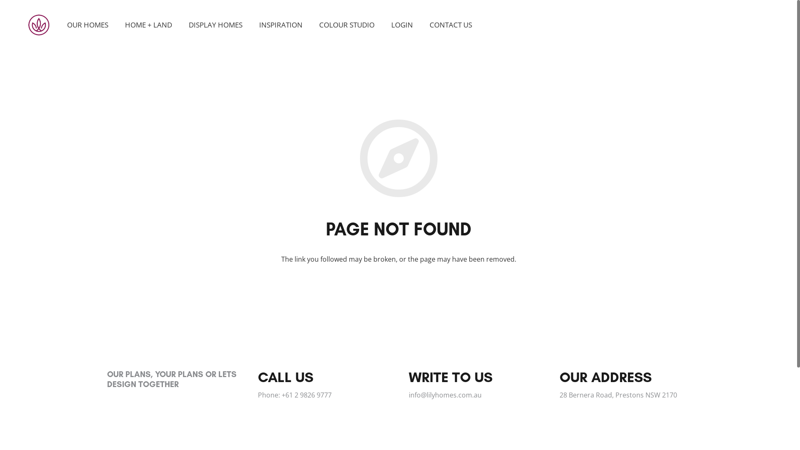 This screenshot has width=800, height=450. What do you see at coordinates (347, 25) in the screenshot?
I see `COLOUR STUDIO` at bounding box center [347, 25].